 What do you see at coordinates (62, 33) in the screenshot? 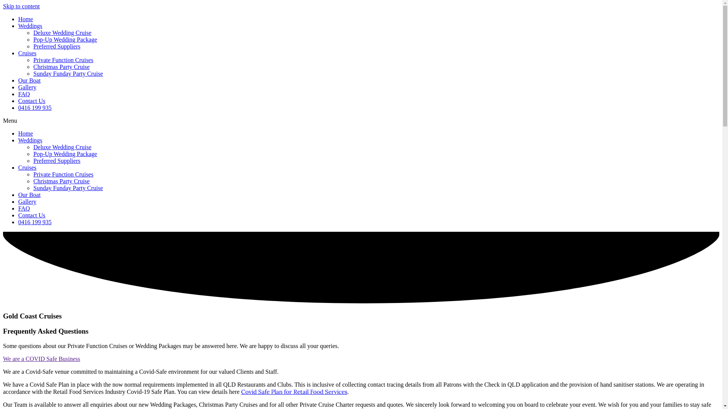
I see `Deluxe Wedding Cruise` at bounding box center [62, 33].